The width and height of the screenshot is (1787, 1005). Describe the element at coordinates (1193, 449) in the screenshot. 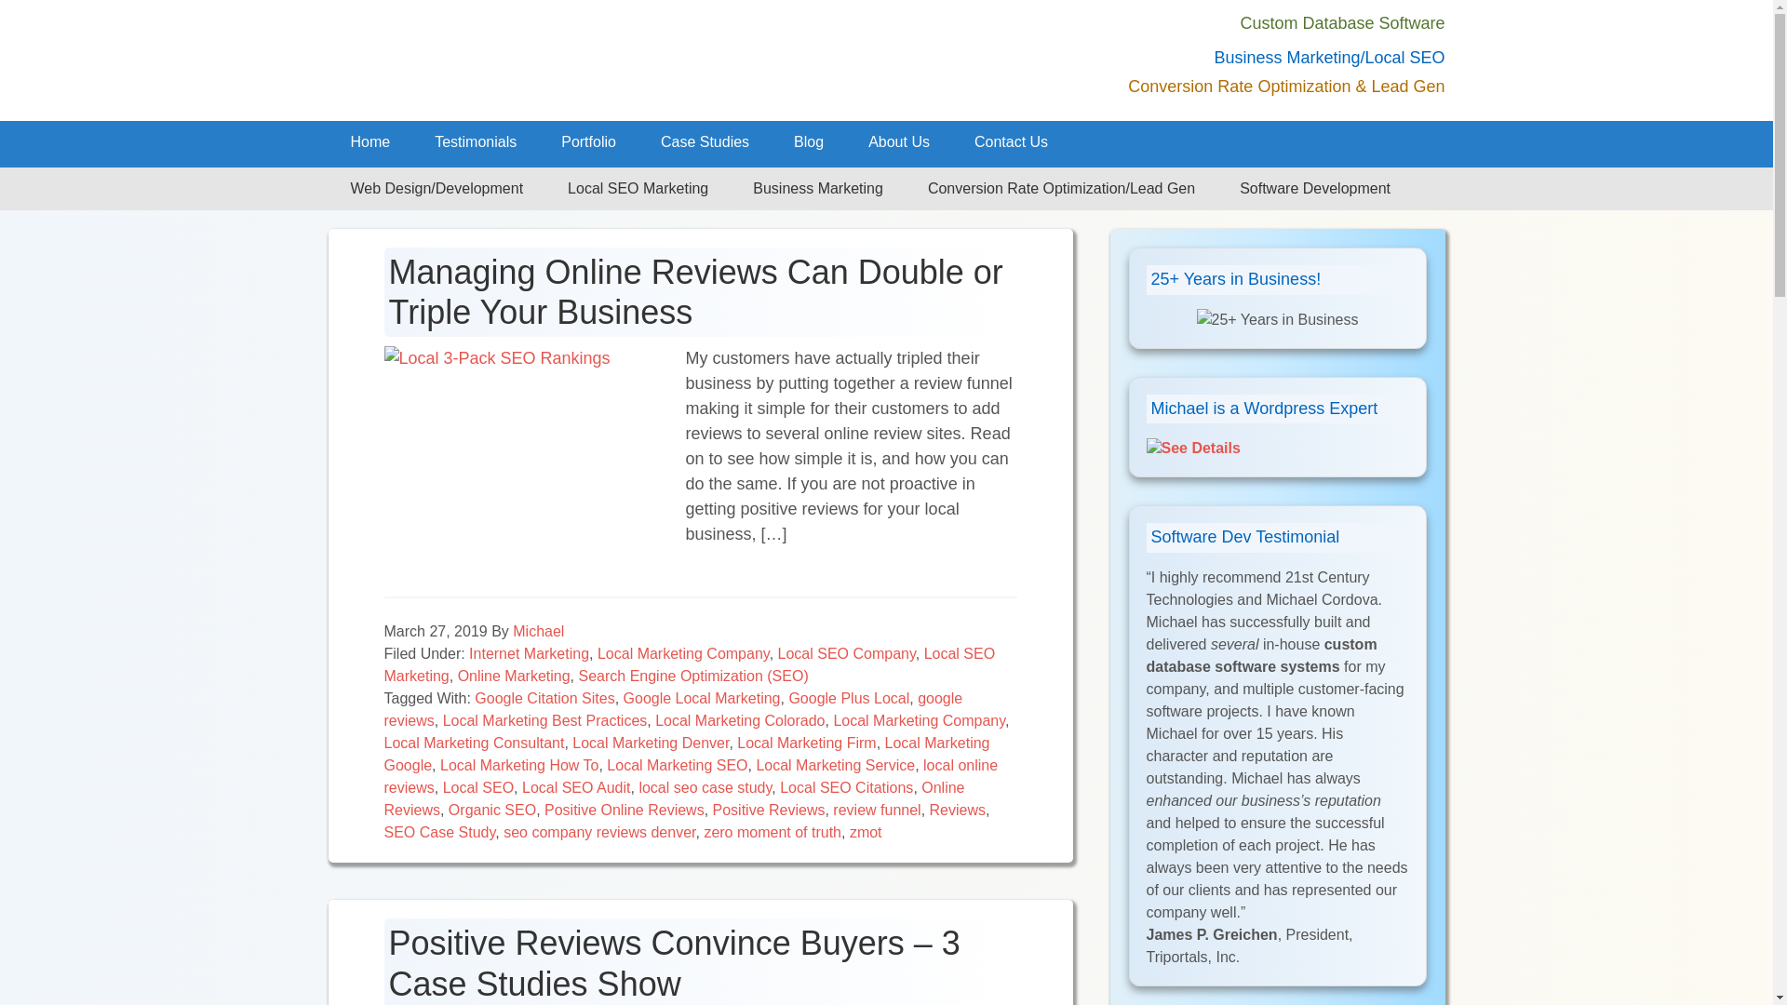

I see `See Details` at that location.